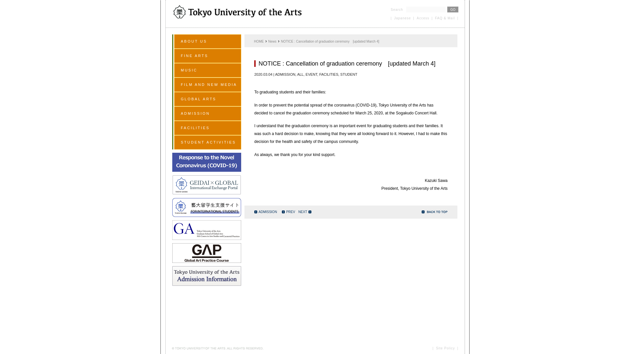  What do you see at coordinates (208, 56) in the screenshot?
I see `FINE ARTS` at bounding box center [208, 56].